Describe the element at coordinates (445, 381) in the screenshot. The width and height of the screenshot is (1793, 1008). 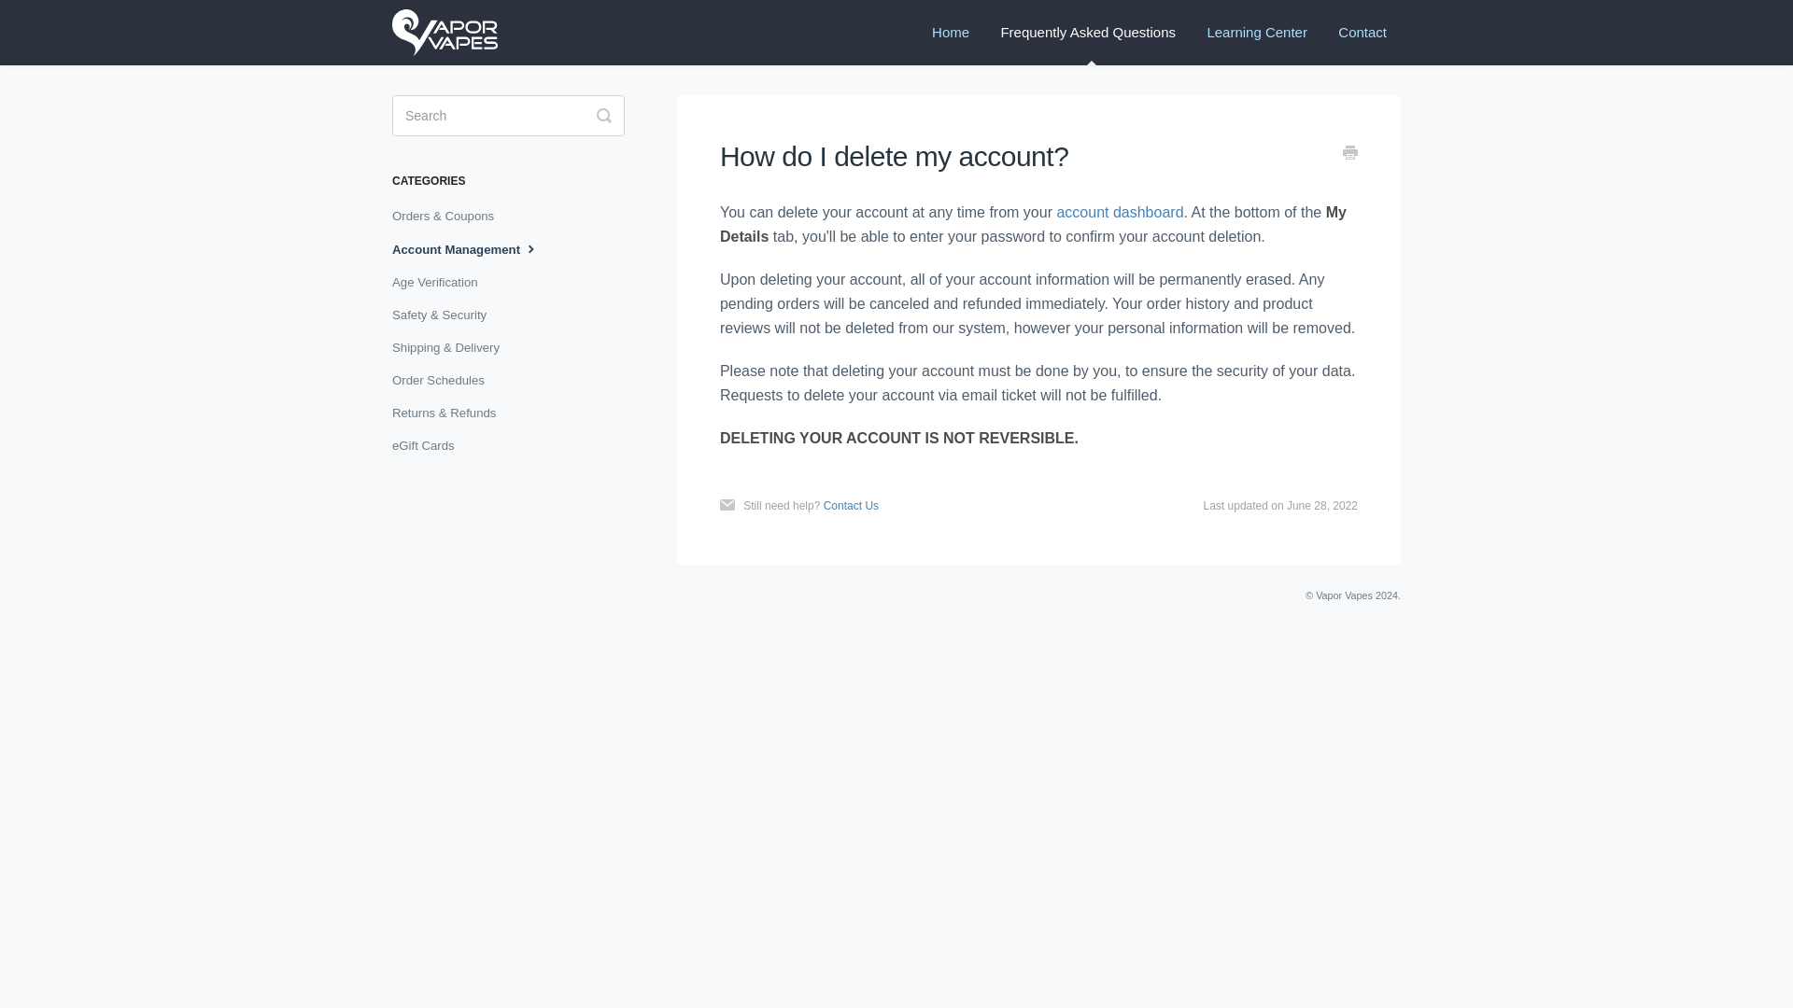
I see `Order Schedules` at that location.